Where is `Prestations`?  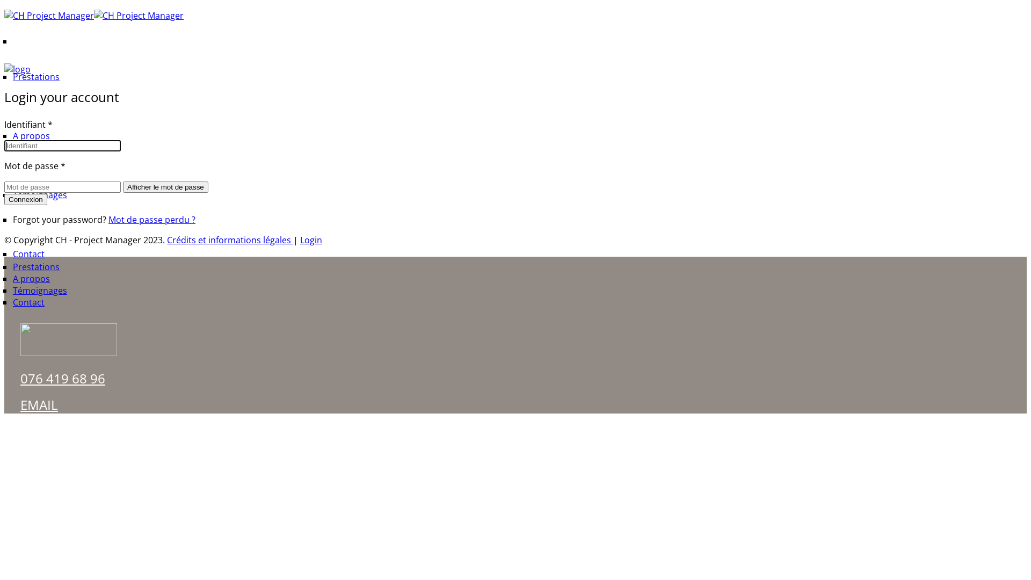 Prestations is located at coordinates (37, 77).